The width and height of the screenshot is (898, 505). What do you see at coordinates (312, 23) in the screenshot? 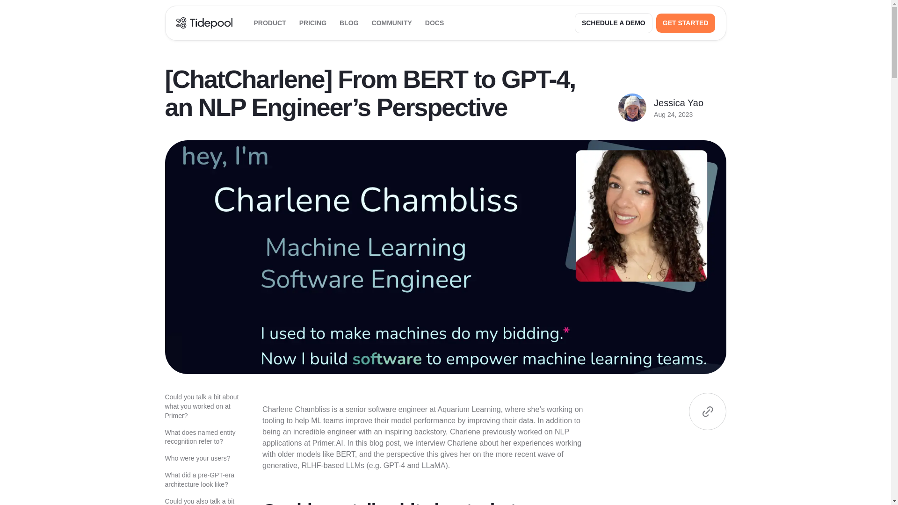
I see `PRICING` at bounding box center [312, 23].